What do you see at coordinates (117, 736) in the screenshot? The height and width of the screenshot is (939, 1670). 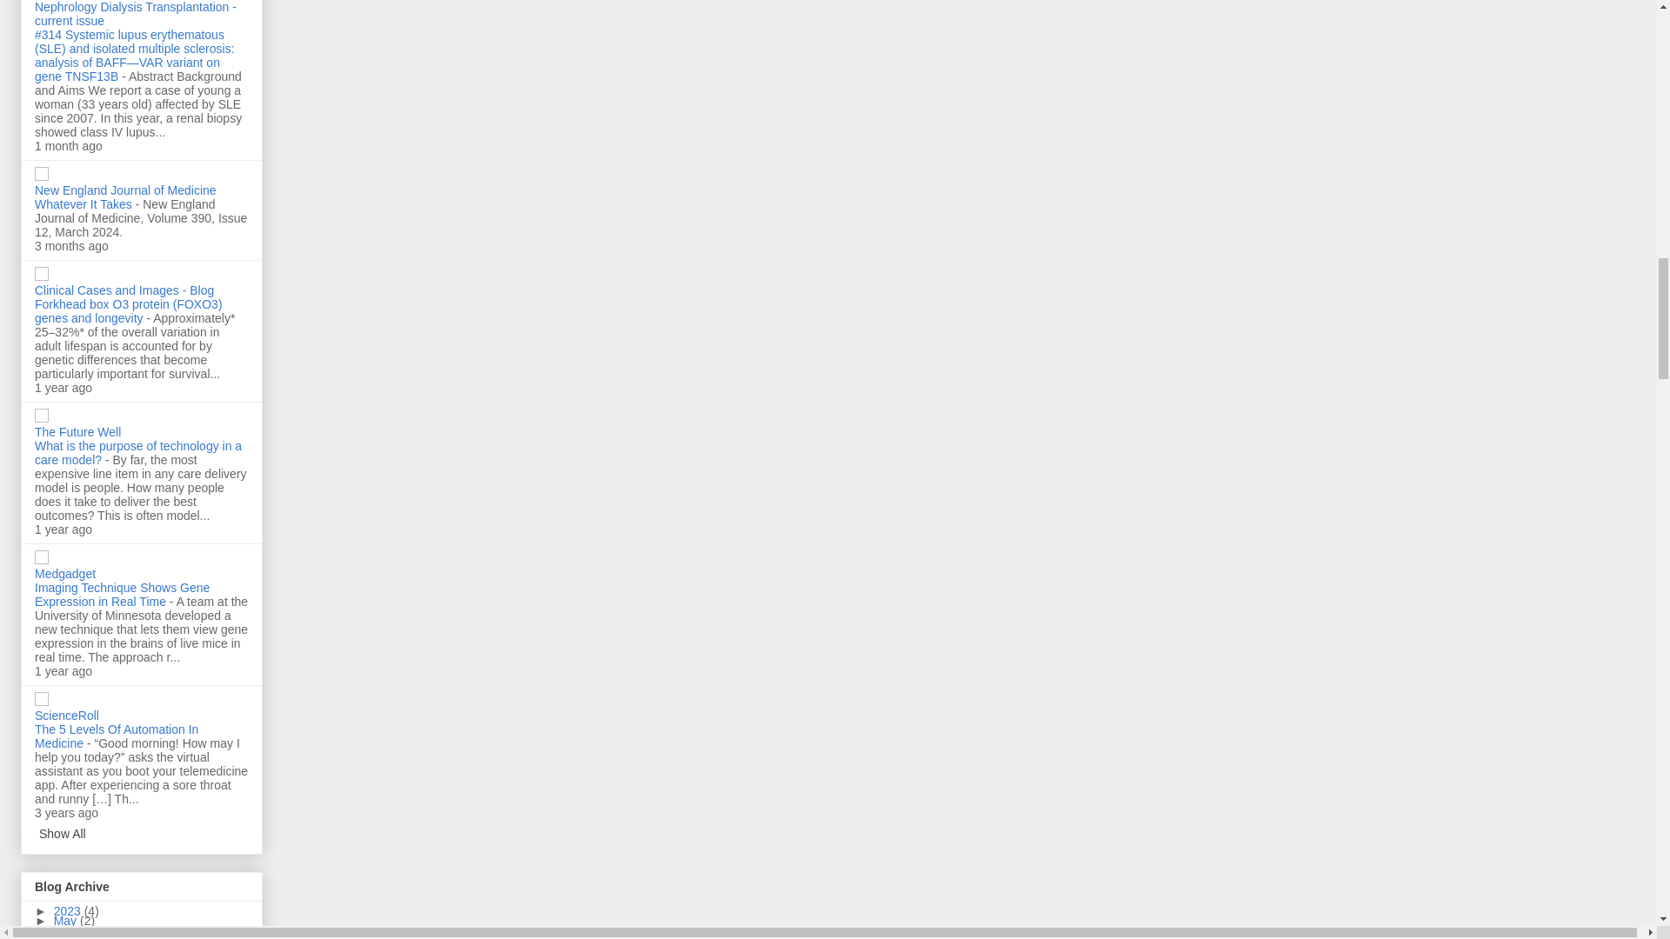 I see `The 5 Levels Of Automation In Medicine` at bounding box center [117, 736].